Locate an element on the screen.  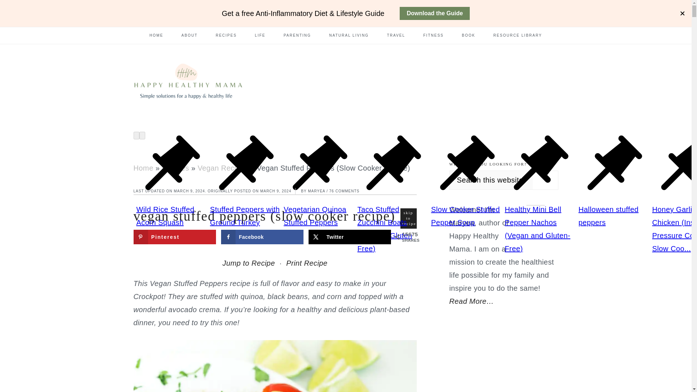
Home is located at coordinates (143, 168).